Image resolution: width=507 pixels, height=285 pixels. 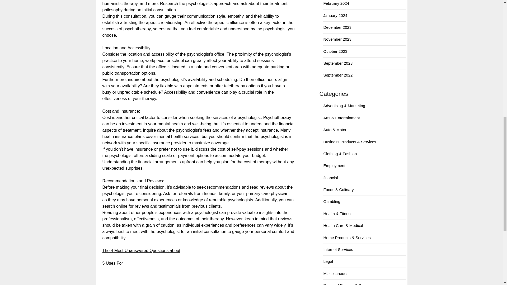 I want to click on December 2023, so click(x=337, y=27).